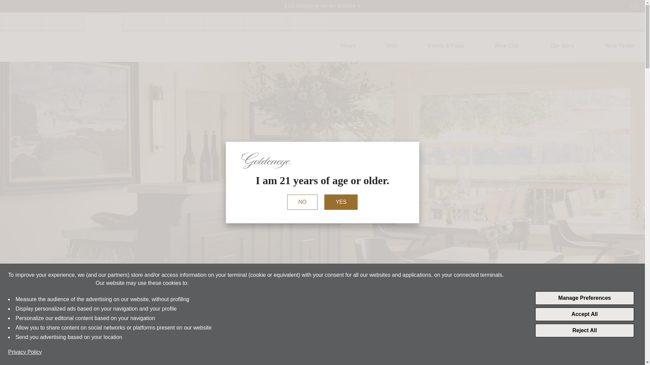 Image resolution: width=650 pixels, height=365 pixels. Describe the element at coordinates (584, 330) in the screenshot. I see `Reject All` at that location.